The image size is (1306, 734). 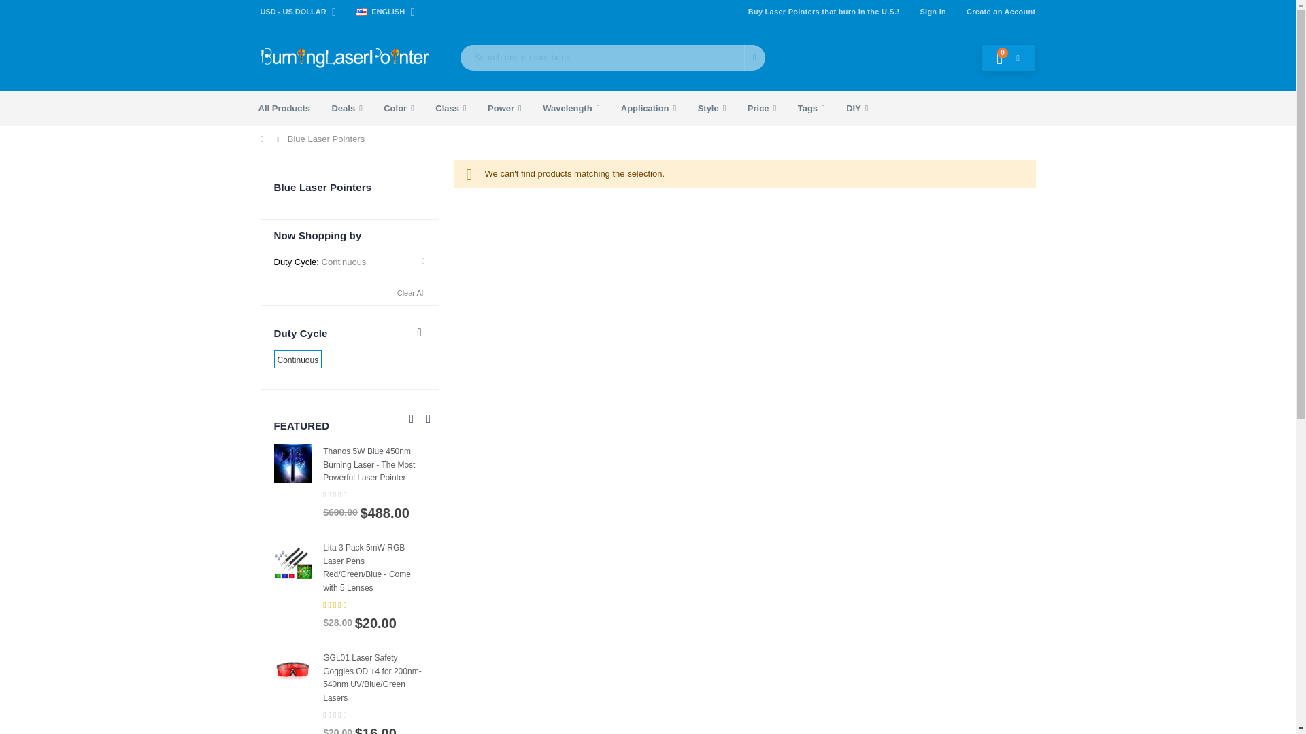 What do you see at coordinates (344, 57) in the screenshot?
I see `Burning Laser Pointers` at bounding box center [344, 57].